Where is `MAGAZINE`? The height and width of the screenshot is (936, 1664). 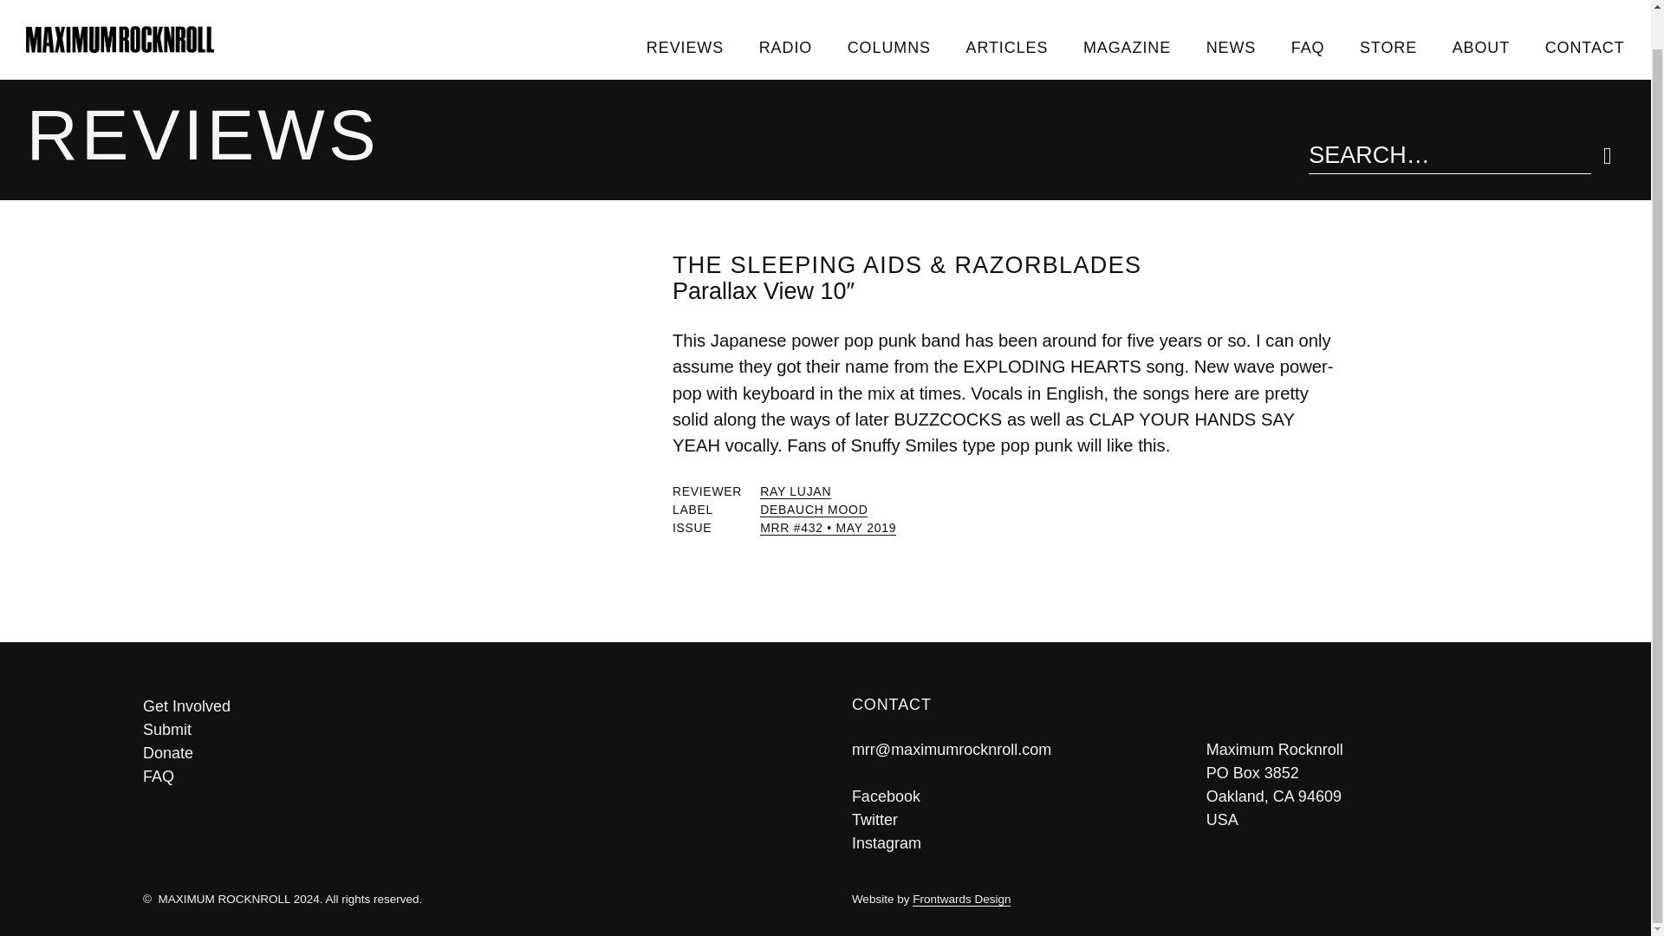 MAGAZINE is located at coordinates (1128, 14).